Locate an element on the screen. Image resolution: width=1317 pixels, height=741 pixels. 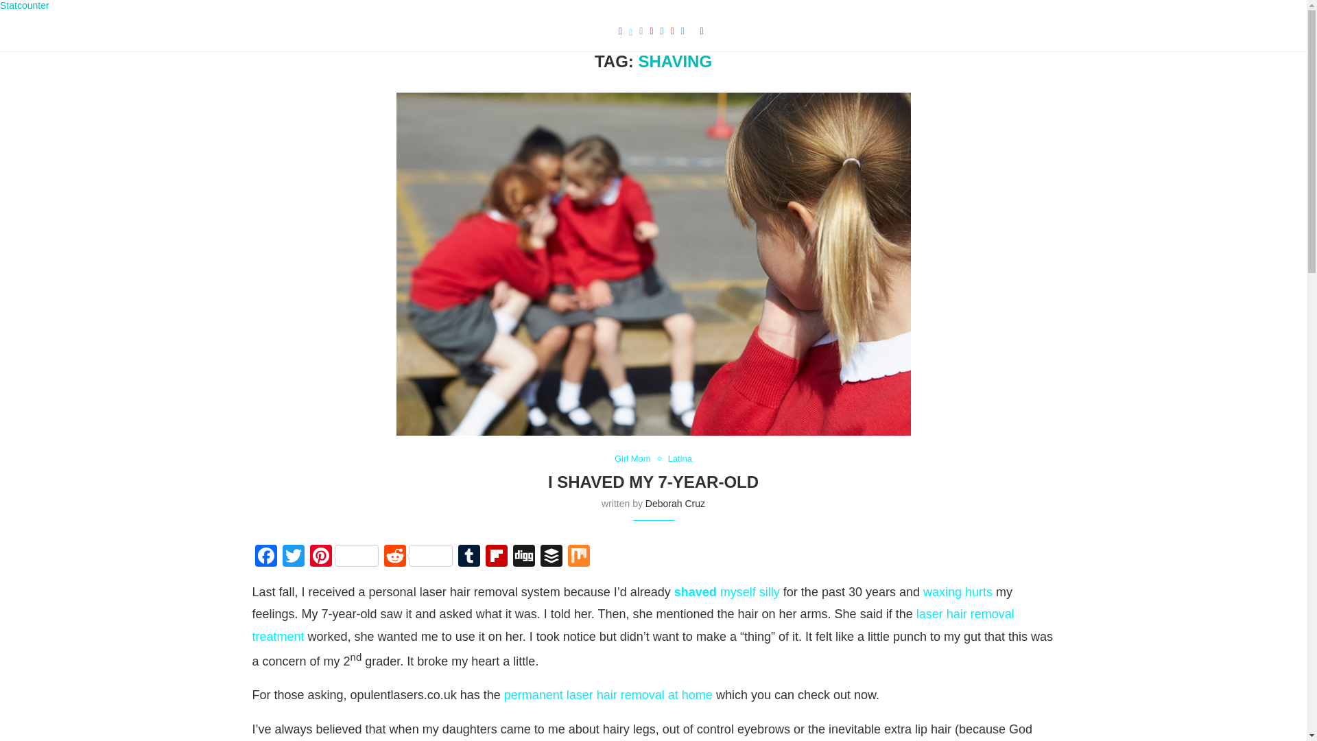
Facebook is located at coordinates (266, 557).